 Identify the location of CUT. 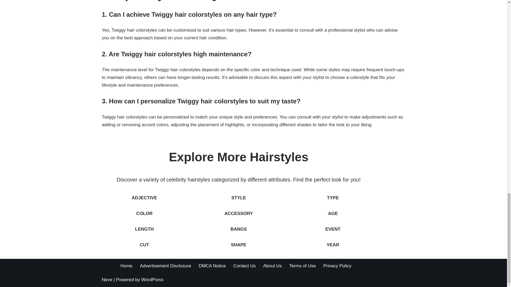
(144, 244).